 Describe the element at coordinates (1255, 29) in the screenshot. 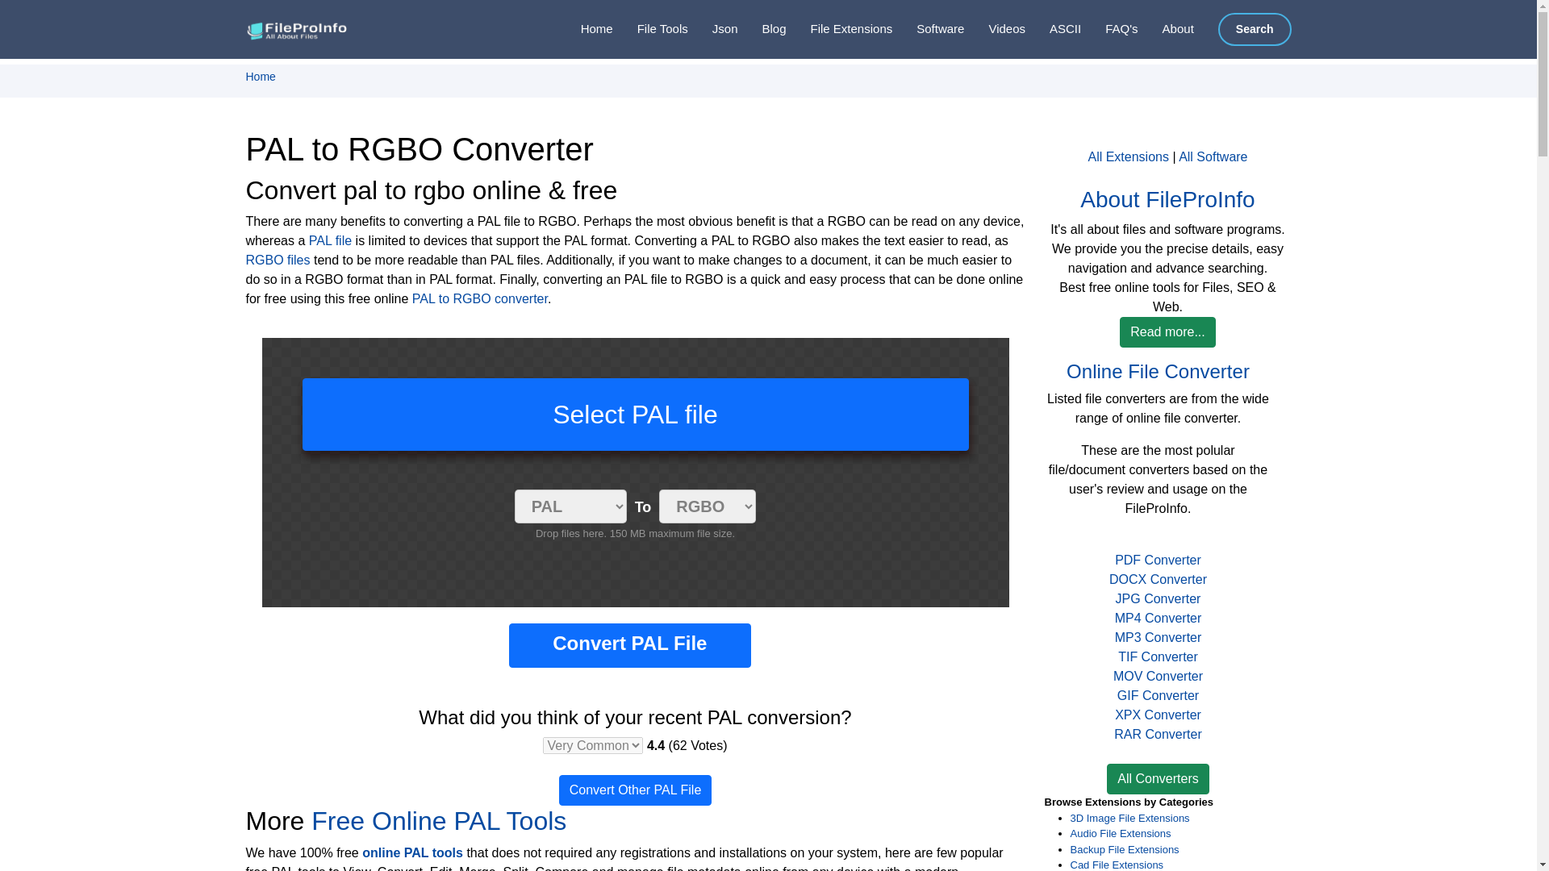

I see `Search` at that location.